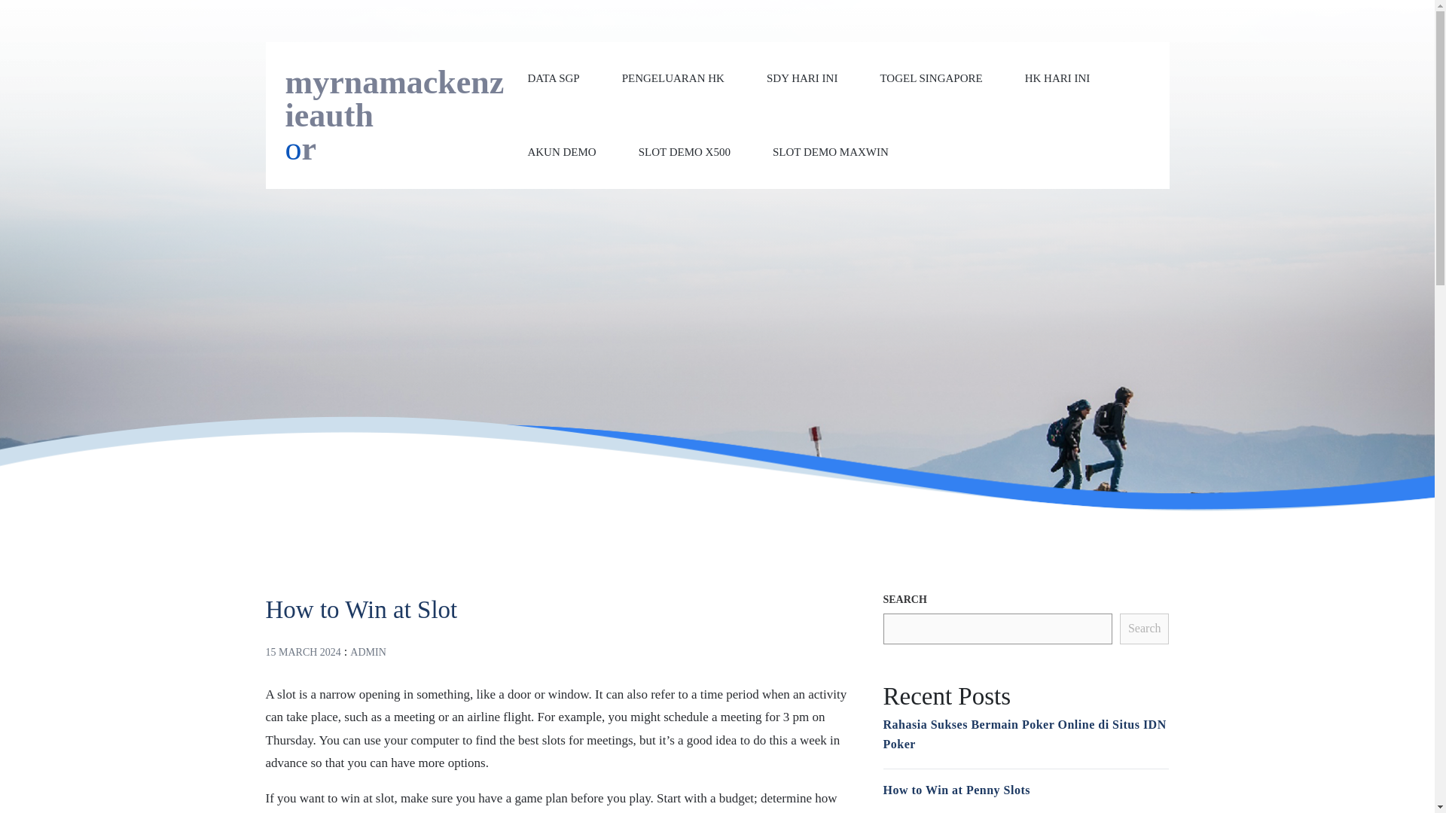 The height and width of the screenshot is (813, 1446). I want to click on DATA SGP, so click(553, 78).